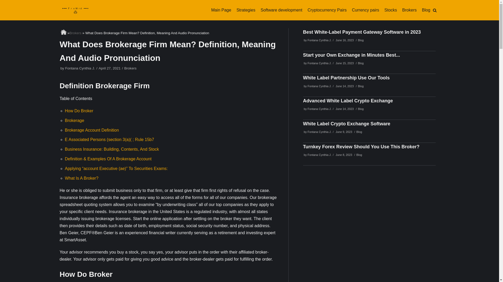  I want to click on Search, so click(433, 141).